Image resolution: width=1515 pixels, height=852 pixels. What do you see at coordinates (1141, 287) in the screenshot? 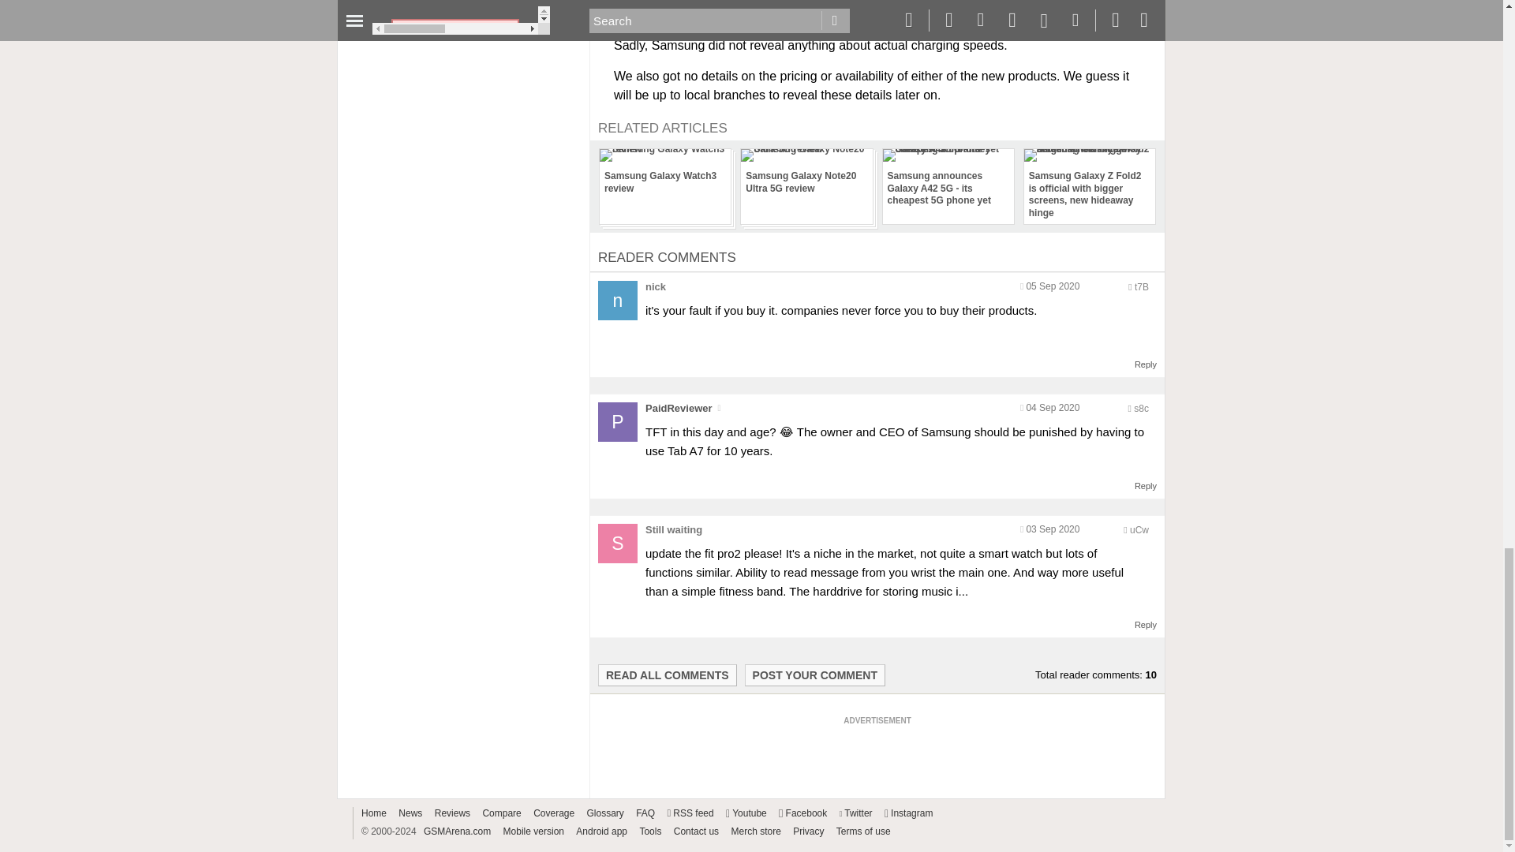
I see `Encoded anonymized location` at bounding box center [1141, 287].